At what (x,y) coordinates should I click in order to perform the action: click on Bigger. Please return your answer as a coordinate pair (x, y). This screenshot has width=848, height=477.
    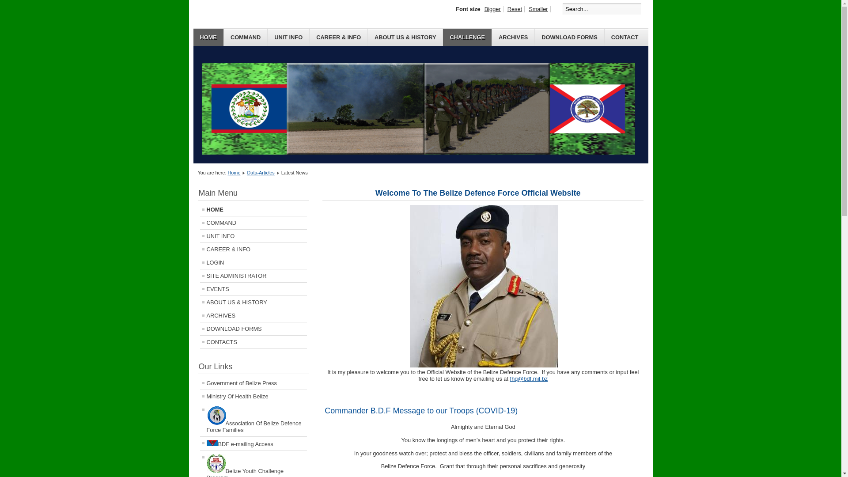
    Looking at the image, I should click on (493, 9).